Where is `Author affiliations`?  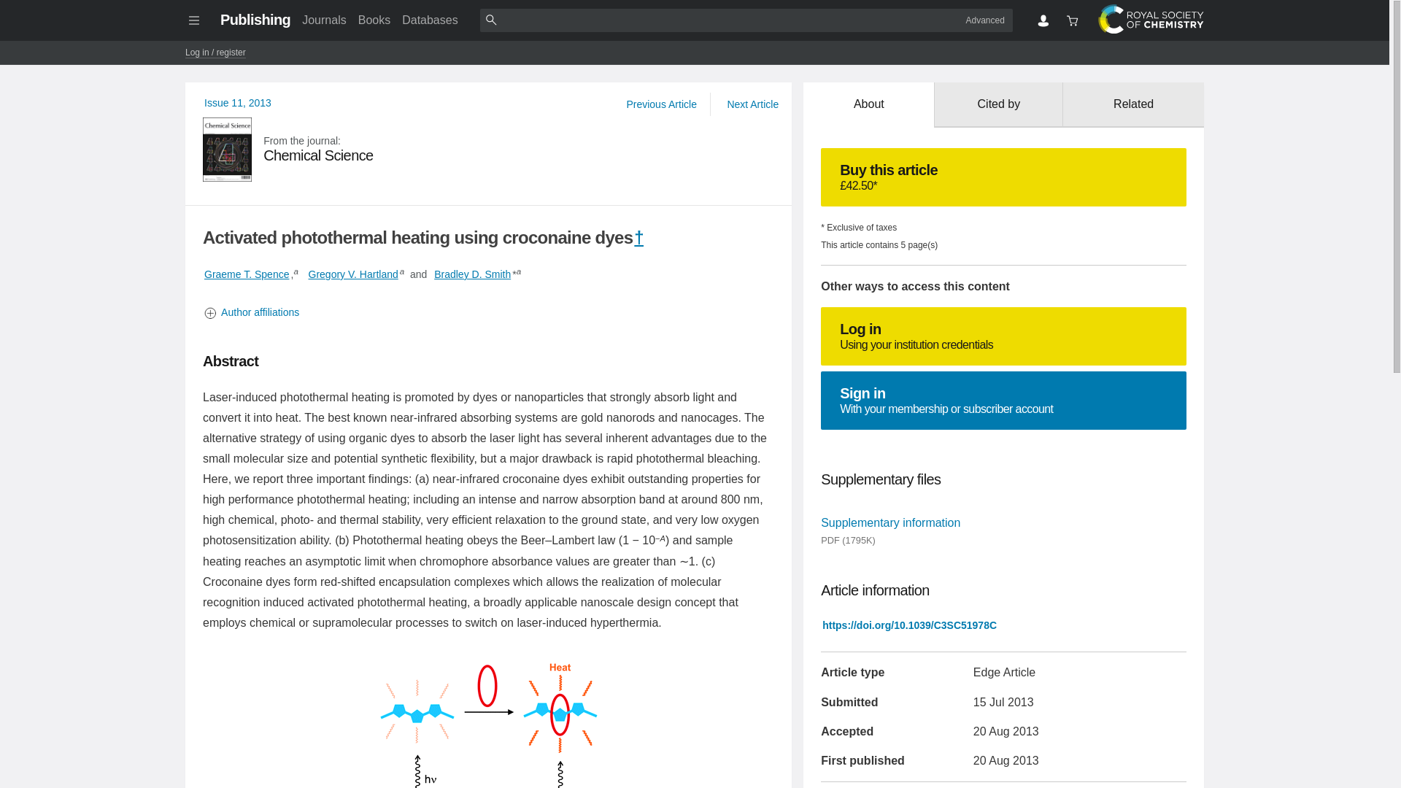 Author affiliations is located at coordinates (661, 104).